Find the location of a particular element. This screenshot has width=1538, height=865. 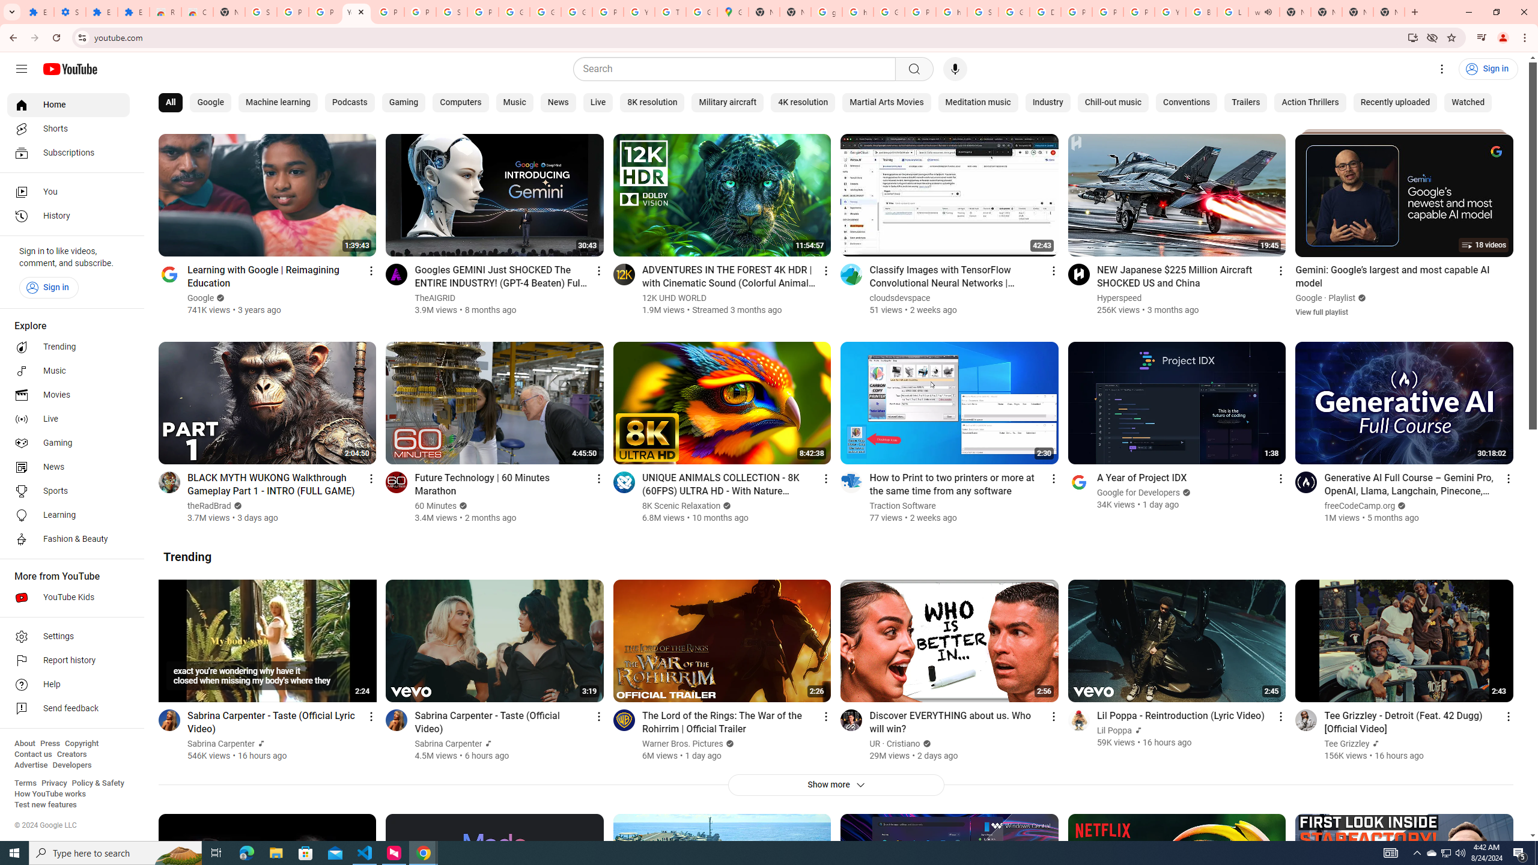

Subscriptions is located at coordinates (68, 153).